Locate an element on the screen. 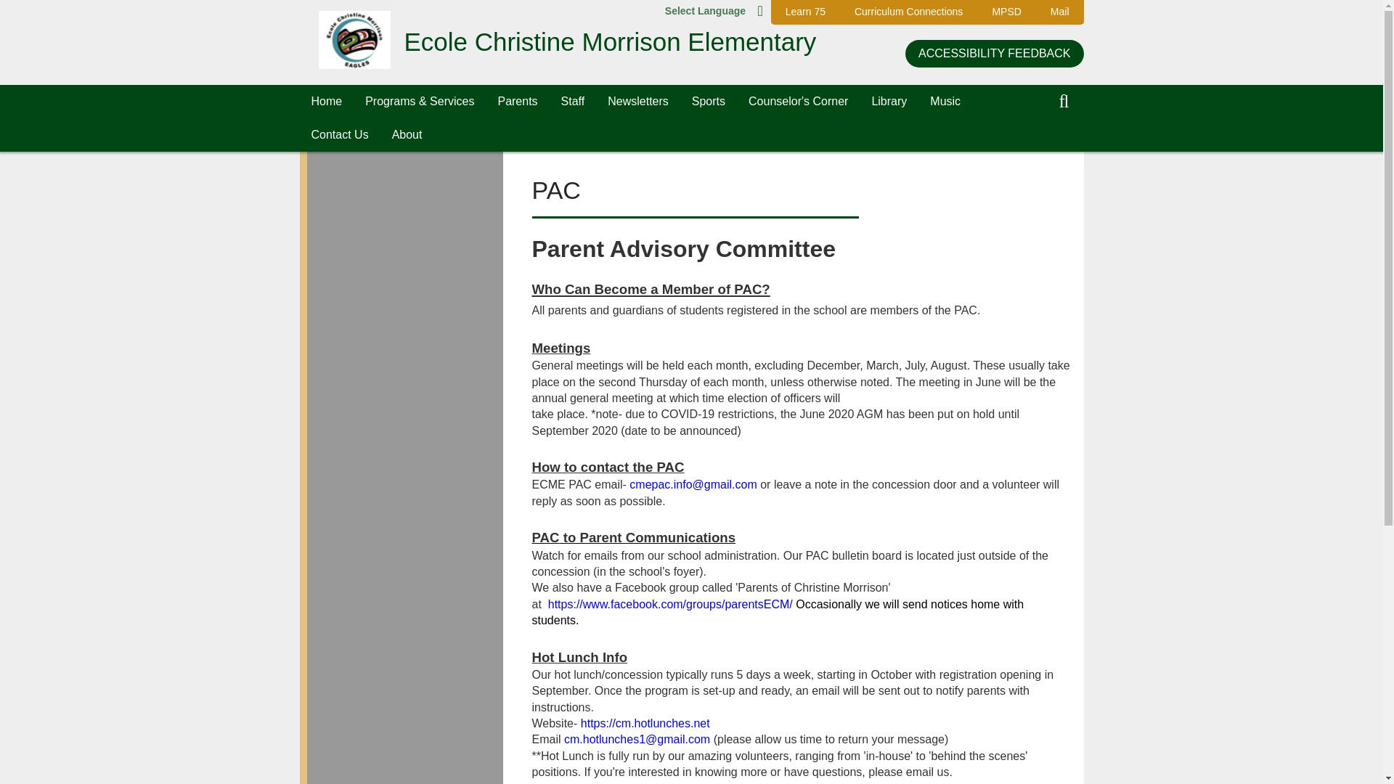  Curriculum Connections is located at coordinates (908, 12).